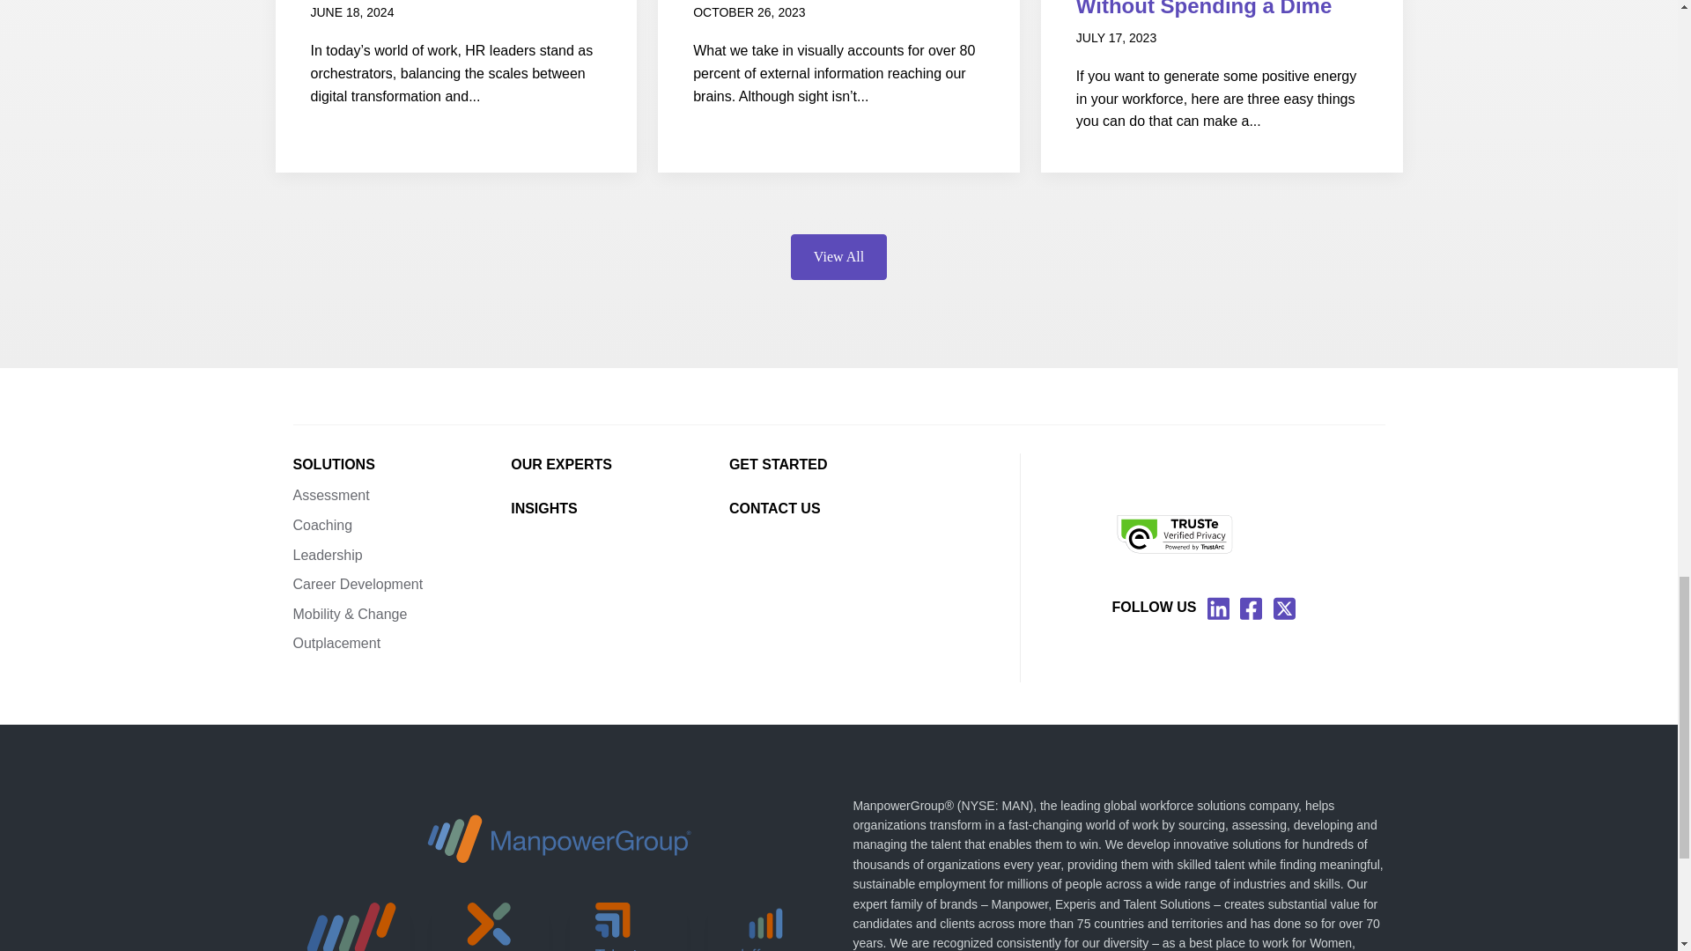 The width and height of the screenshot is (1691, 951). Describe the element at coordinates (838, 256) in the screenshot. I see `View All` at that location.